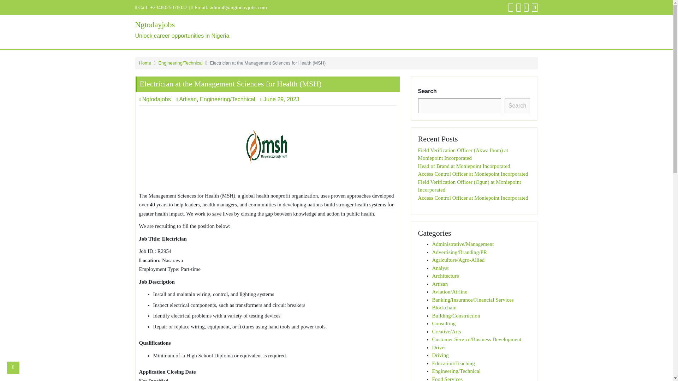 The height and width of the screenshot is (381, 678). Describe the element at coordinates (186, 99) in the screenshot. I see `Artisan` at that location.